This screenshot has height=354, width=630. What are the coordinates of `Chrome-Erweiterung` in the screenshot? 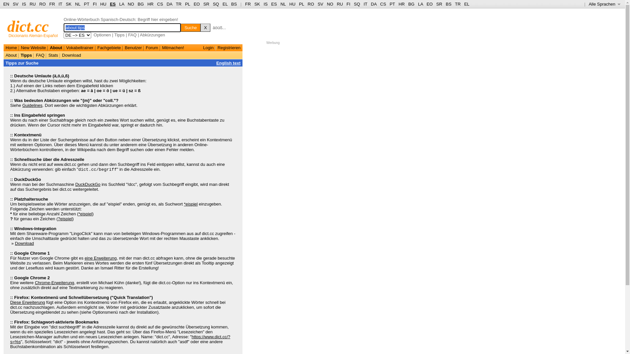 It's located at (54, 283).